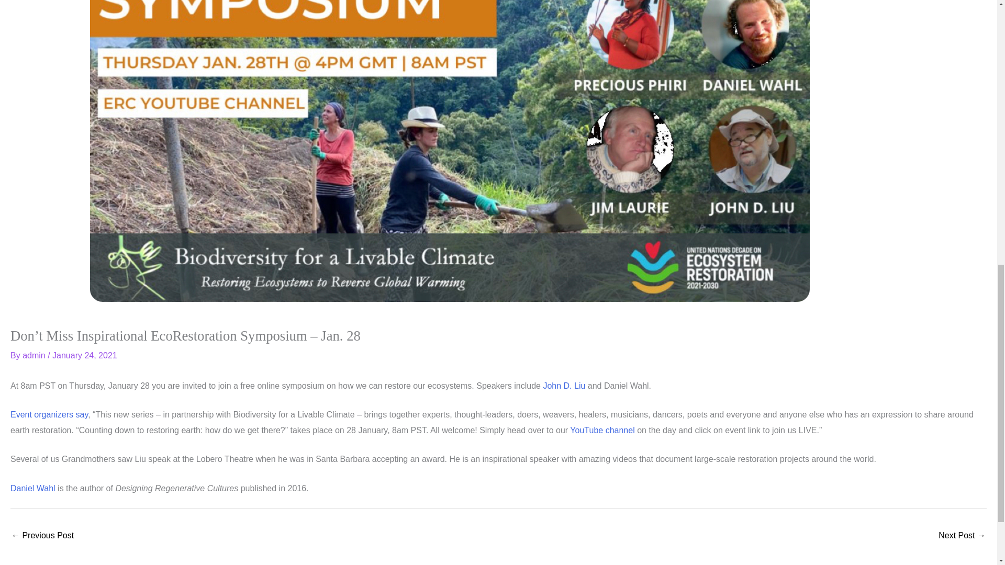  Describe the element at coordinates (35, 355) in the screenshot. I see `admin` at that location.